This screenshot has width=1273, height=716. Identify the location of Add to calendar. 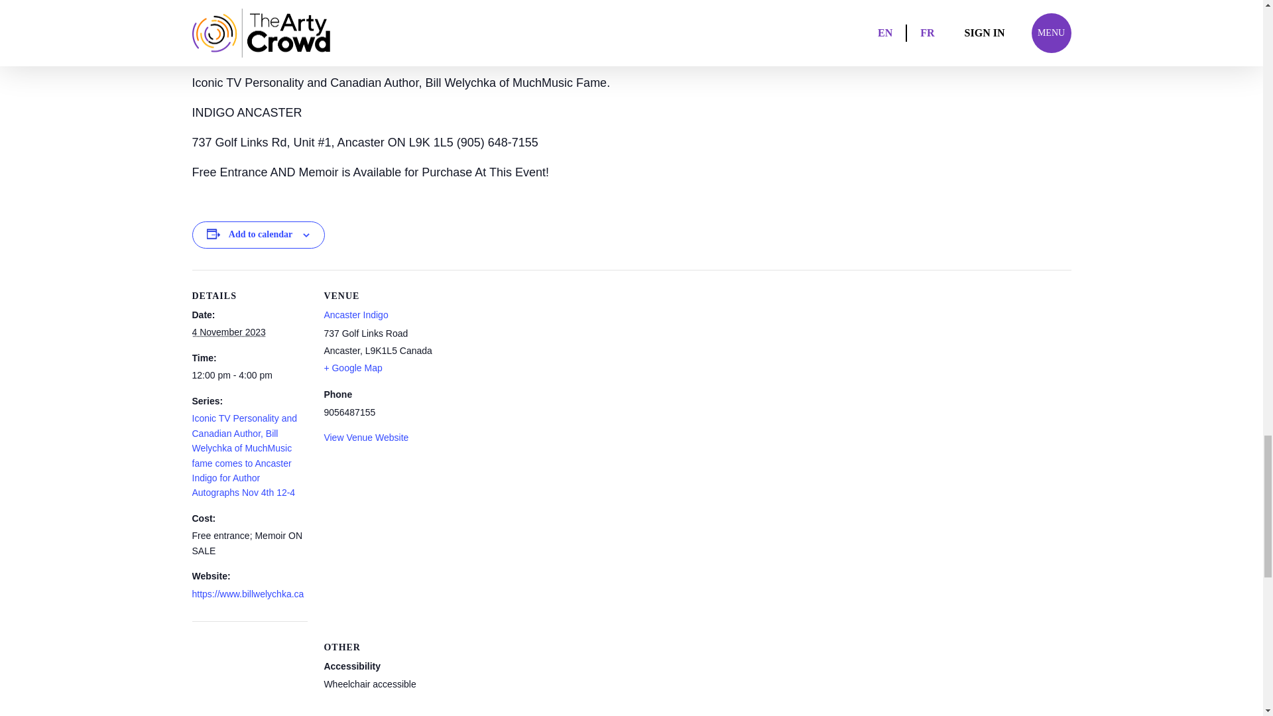
(261, 234).